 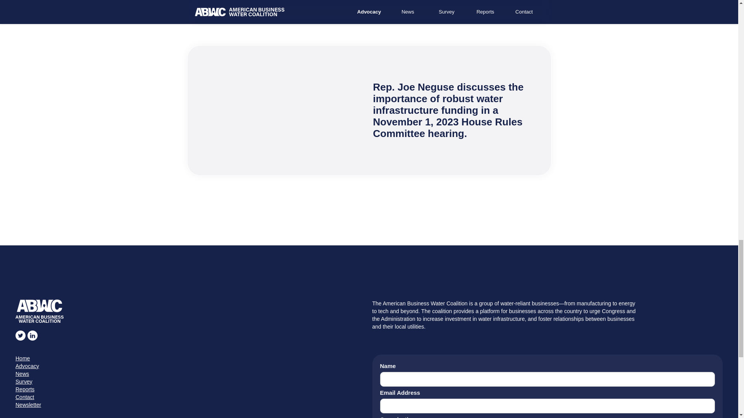 I want to click on Reports, so click(x=191, y=389).